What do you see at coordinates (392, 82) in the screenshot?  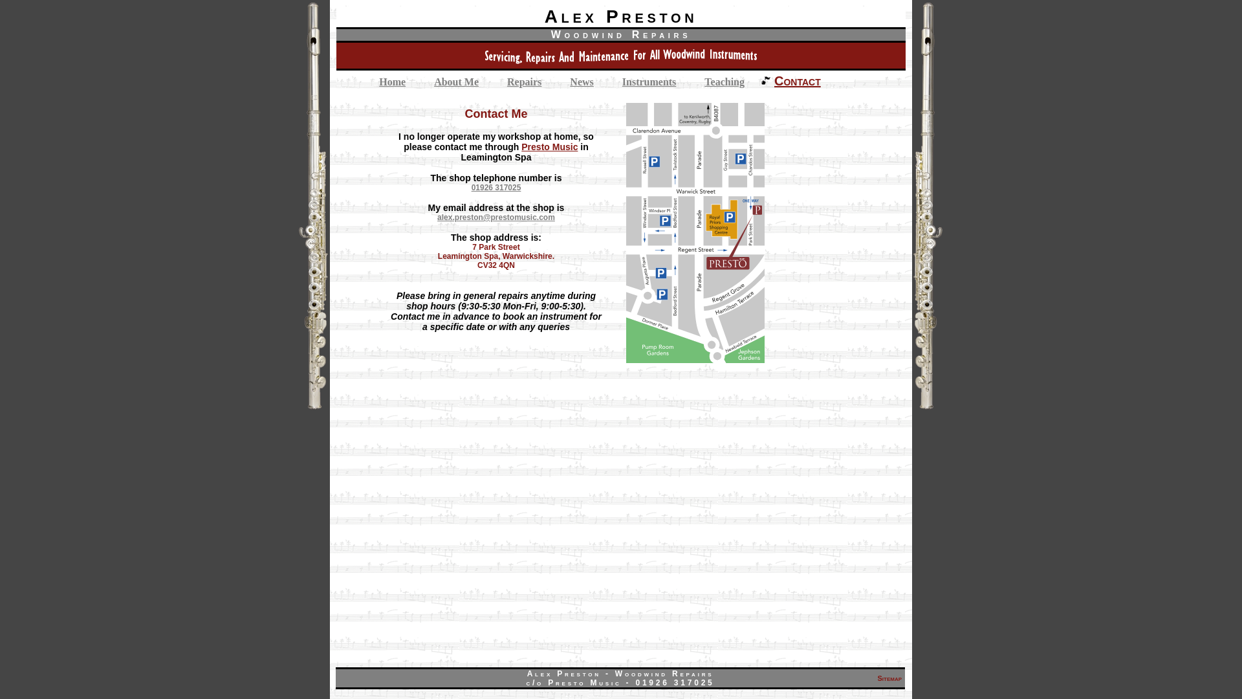 I see `Home` at bounding box center [392, 82].